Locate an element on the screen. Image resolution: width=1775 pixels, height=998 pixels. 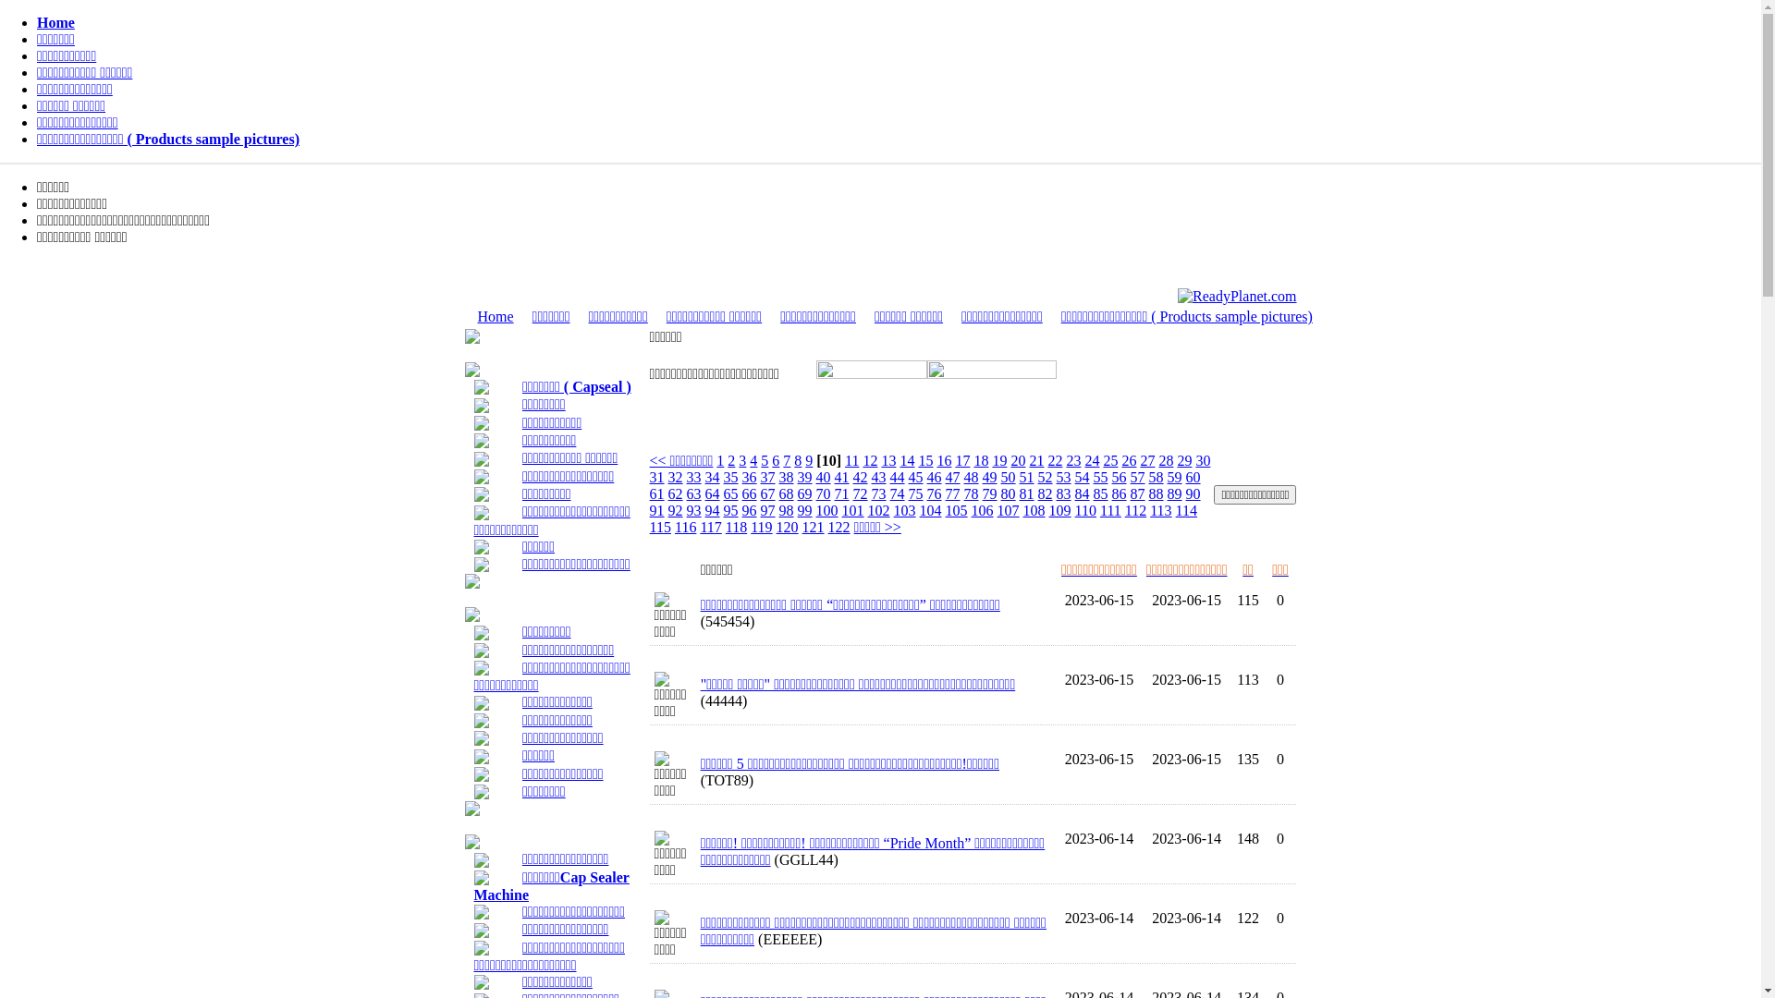
100 is located at coordinates (827, 510).